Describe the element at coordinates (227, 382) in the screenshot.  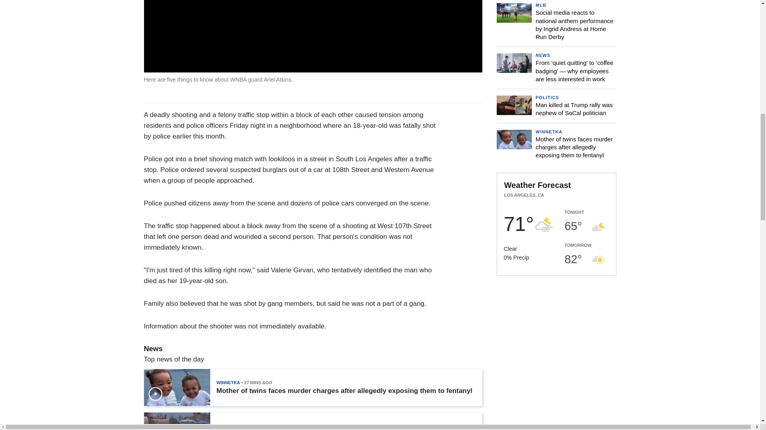
I see `WINNETKA` at that location.